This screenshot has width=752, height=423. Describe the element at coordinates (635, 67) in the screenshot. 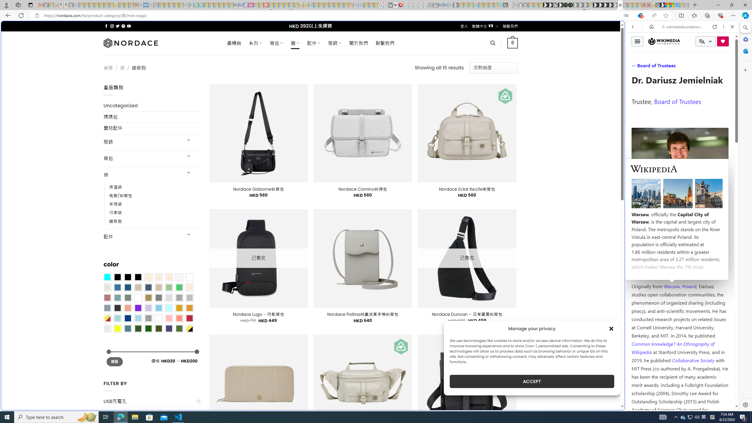

I see `Search Filter, WEB` at that location.